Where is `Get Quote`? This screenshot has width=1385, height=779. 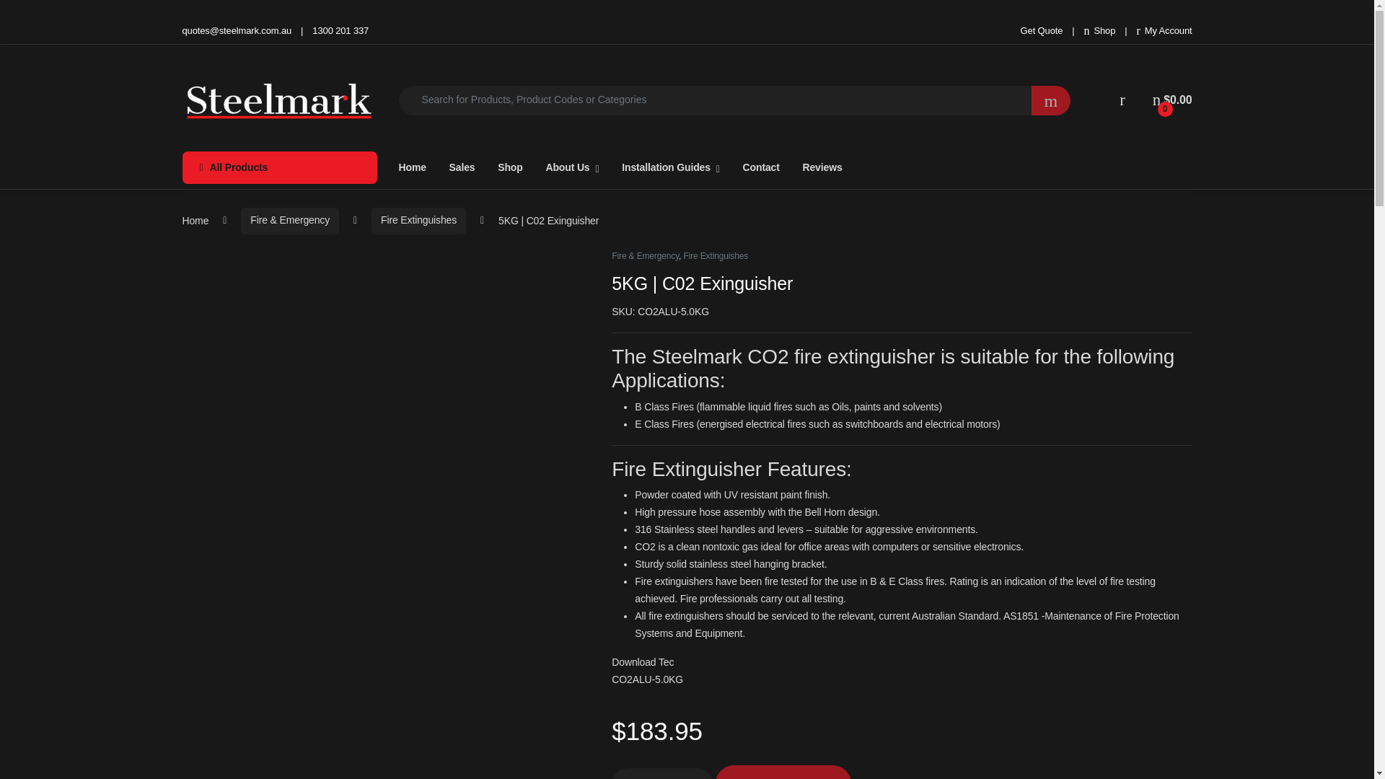
Get Quote is located at coordinates (1042, 30).